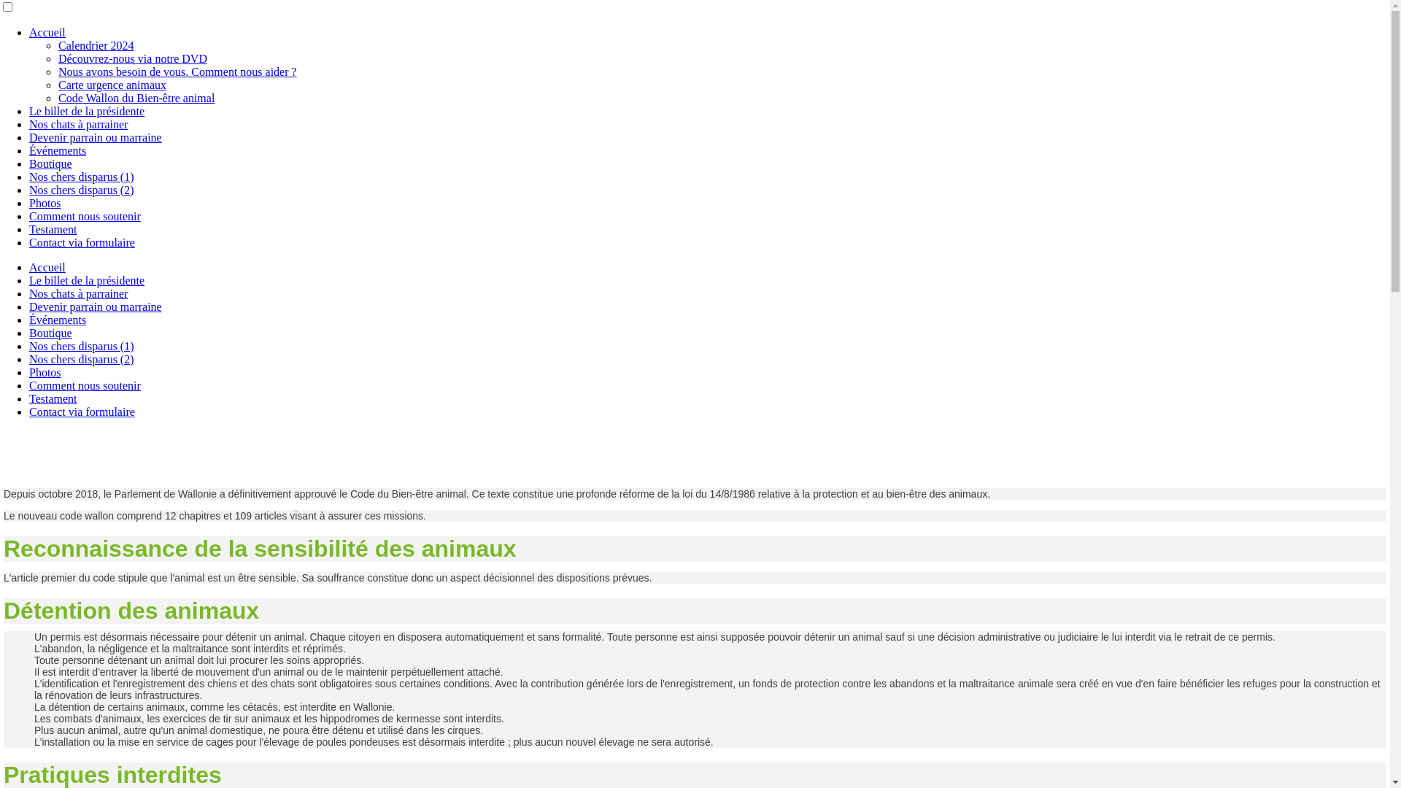 This screenshot has height=788, width=1401. I want to click on Comment nous soutenir, so click(85, 216).